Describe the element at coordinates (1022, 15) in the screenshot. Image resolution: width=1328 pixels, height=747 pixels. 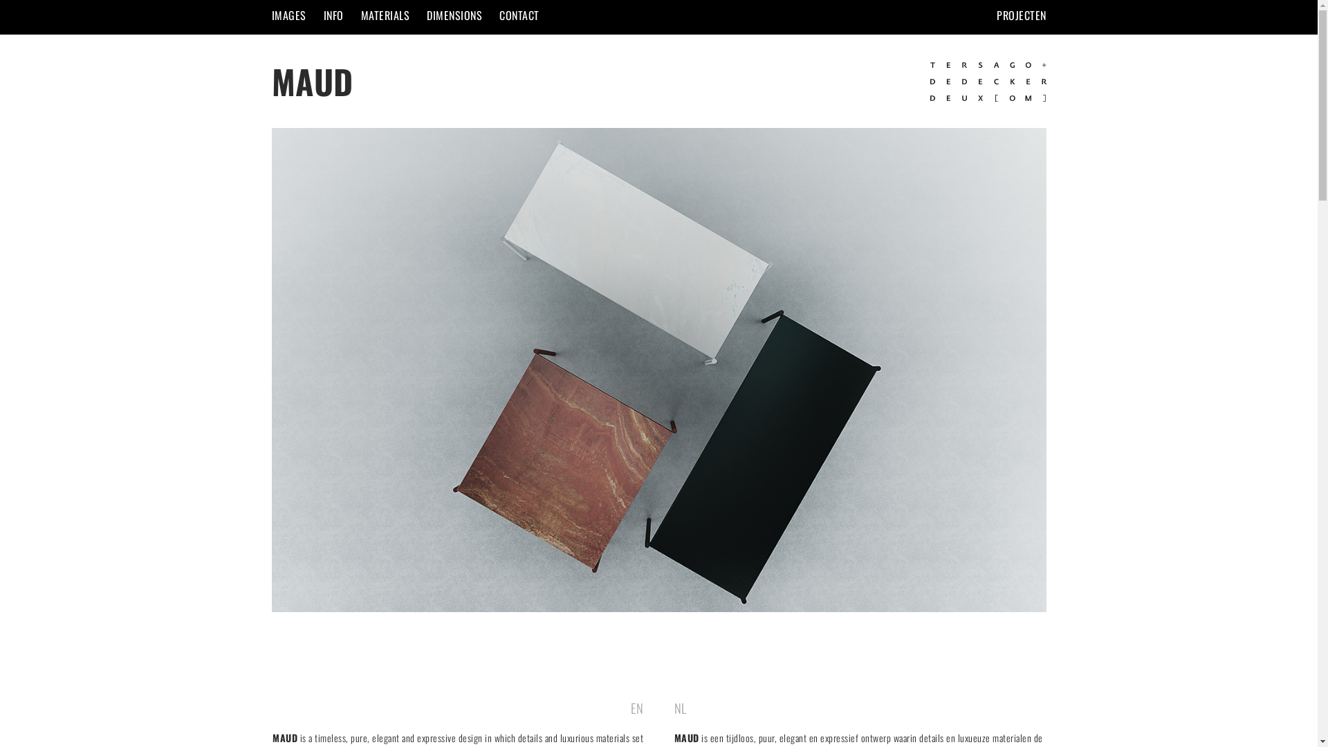
I see `PROJECTEN` at that location.